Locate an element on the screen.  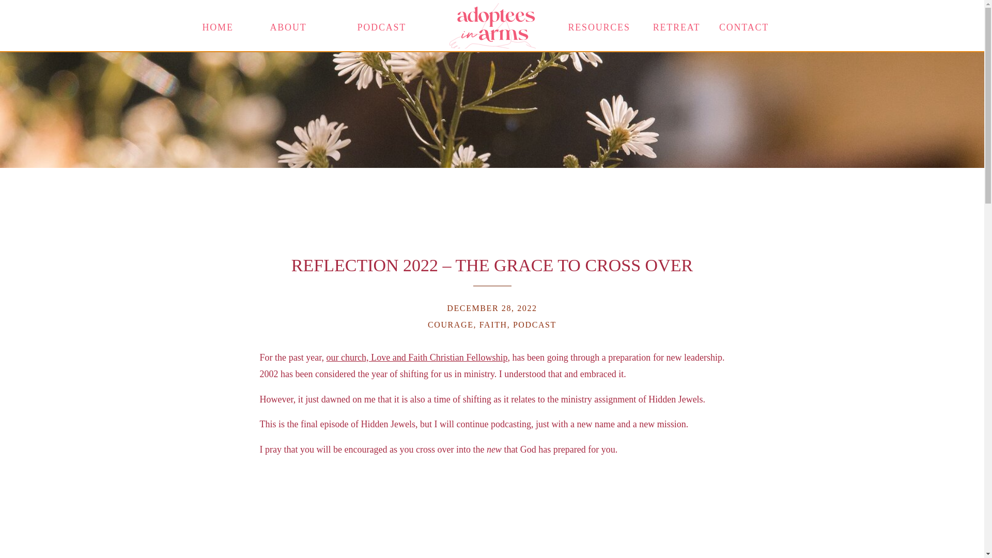
PODCAST is located at coordinates (534, 324).